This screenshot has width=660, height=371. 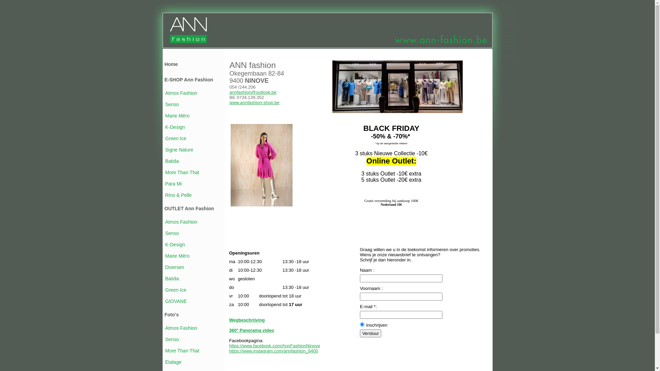 I want to click on Signe Nature, so click(x=179, y=150).